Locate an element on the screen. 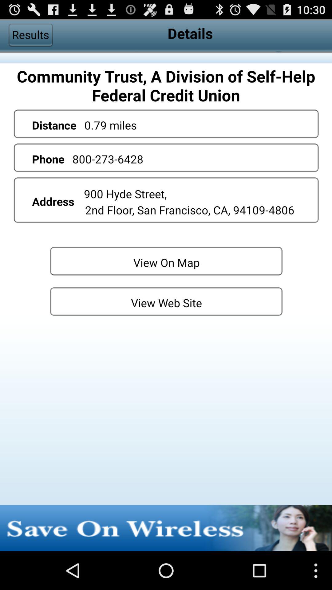 The height and width of the screenshot is (590, 332). turn on icon below the 2nd floor san item is located at coordinates (166, 261).